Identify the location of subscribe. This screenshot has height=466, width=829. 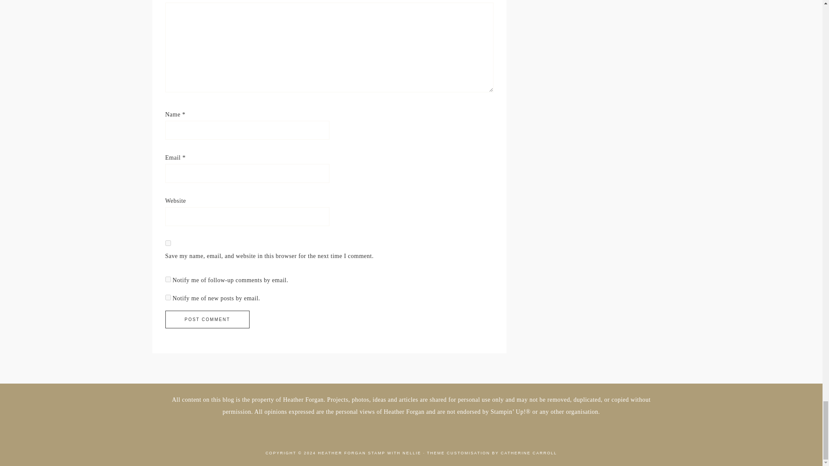
(168, 297).